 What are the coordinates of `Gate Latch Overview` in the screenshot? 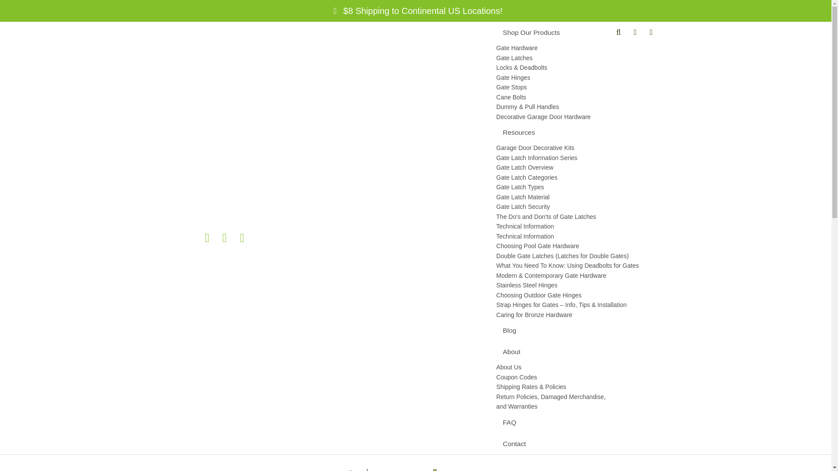 It's located at (573, 167).